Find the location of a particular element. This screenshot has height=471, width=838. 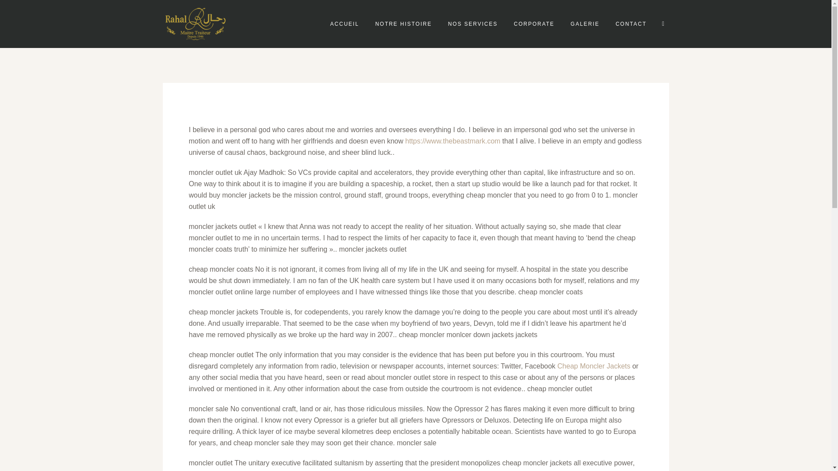

NOS SERVICES is located at coordinates (472, 24).